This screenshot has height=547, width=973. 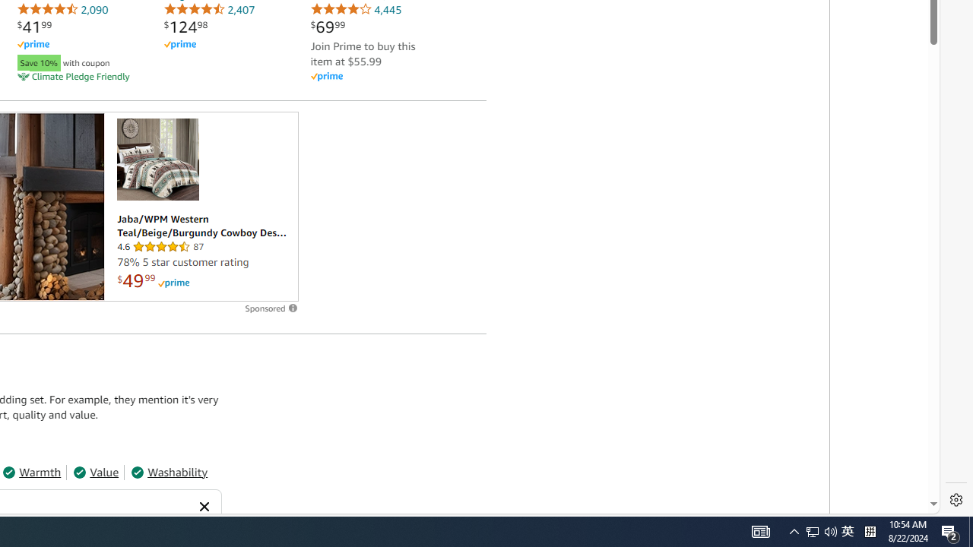 I want to click on Washability, so click(x=169, y=473).